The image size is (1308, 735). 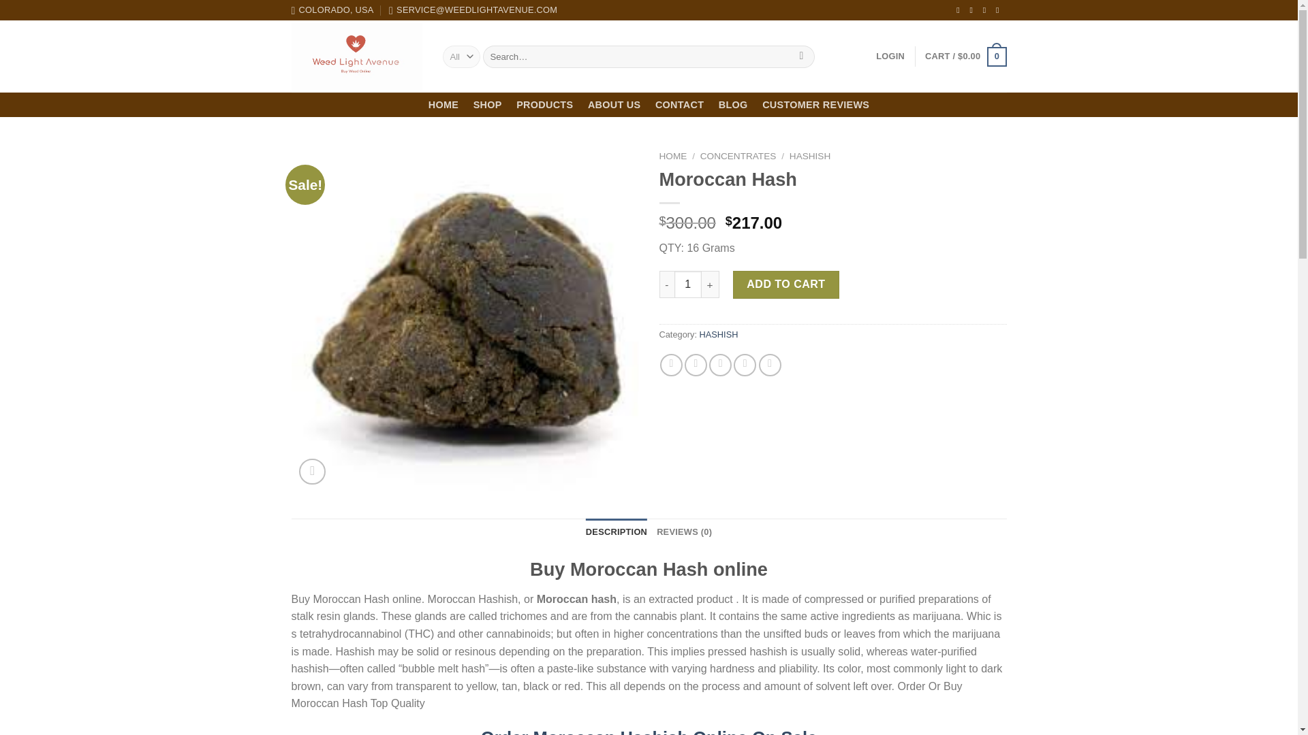 I want to click on ADD TO CART, so click(x=786, y=284).